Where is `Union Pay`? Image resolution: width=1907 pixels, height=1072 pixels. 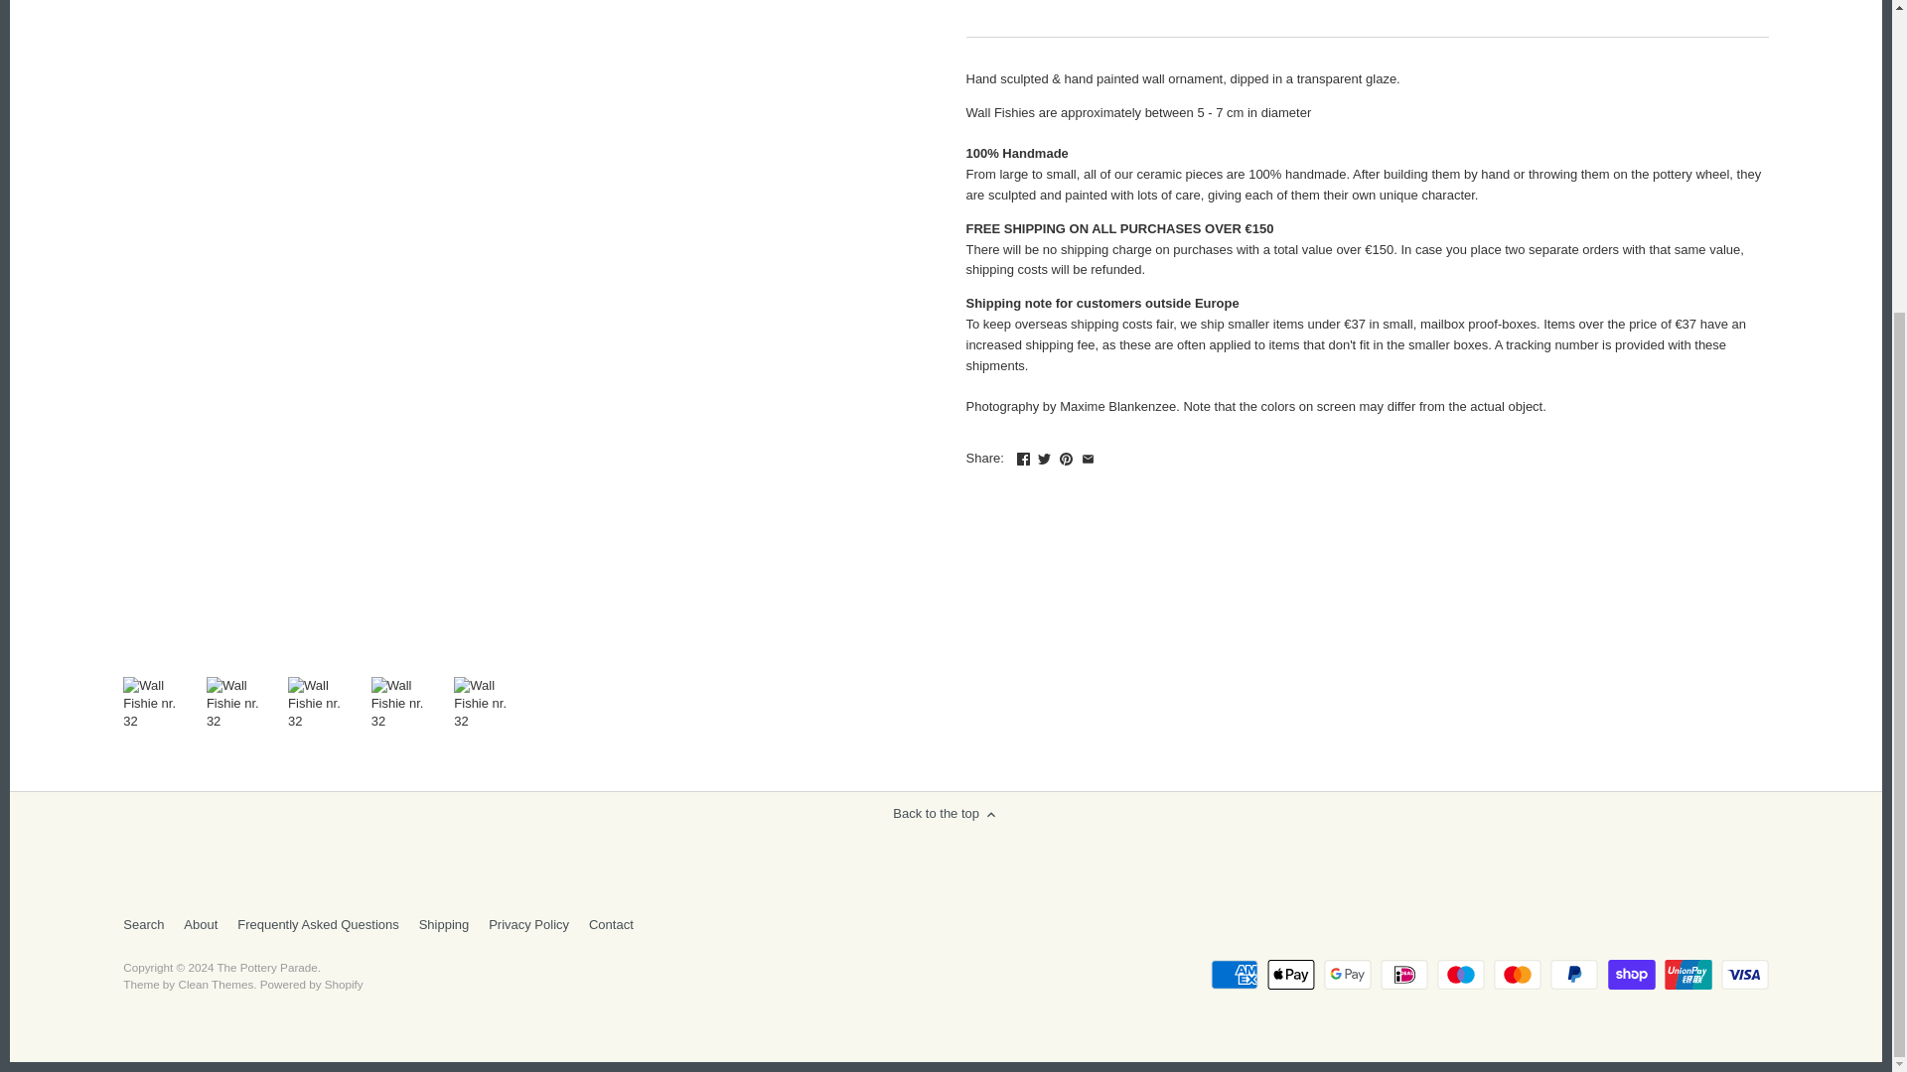
Union Pay is located at coordinates (1688, 974).